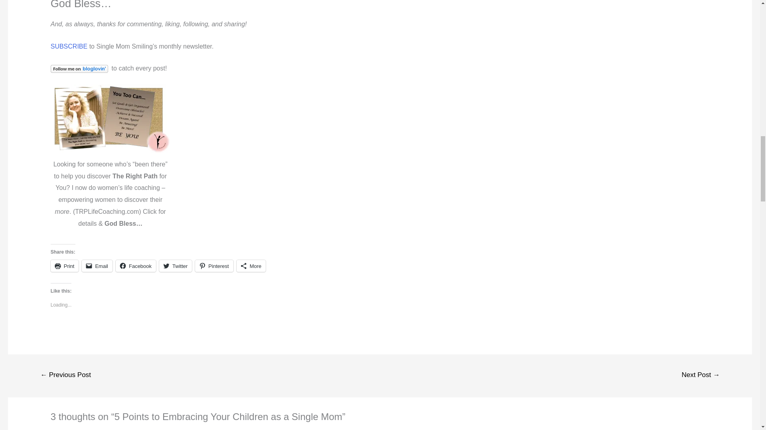  What do you see at coordinates (65, 266) in the screenshot?
I see `Click to print` at bounding box center [65, 266].